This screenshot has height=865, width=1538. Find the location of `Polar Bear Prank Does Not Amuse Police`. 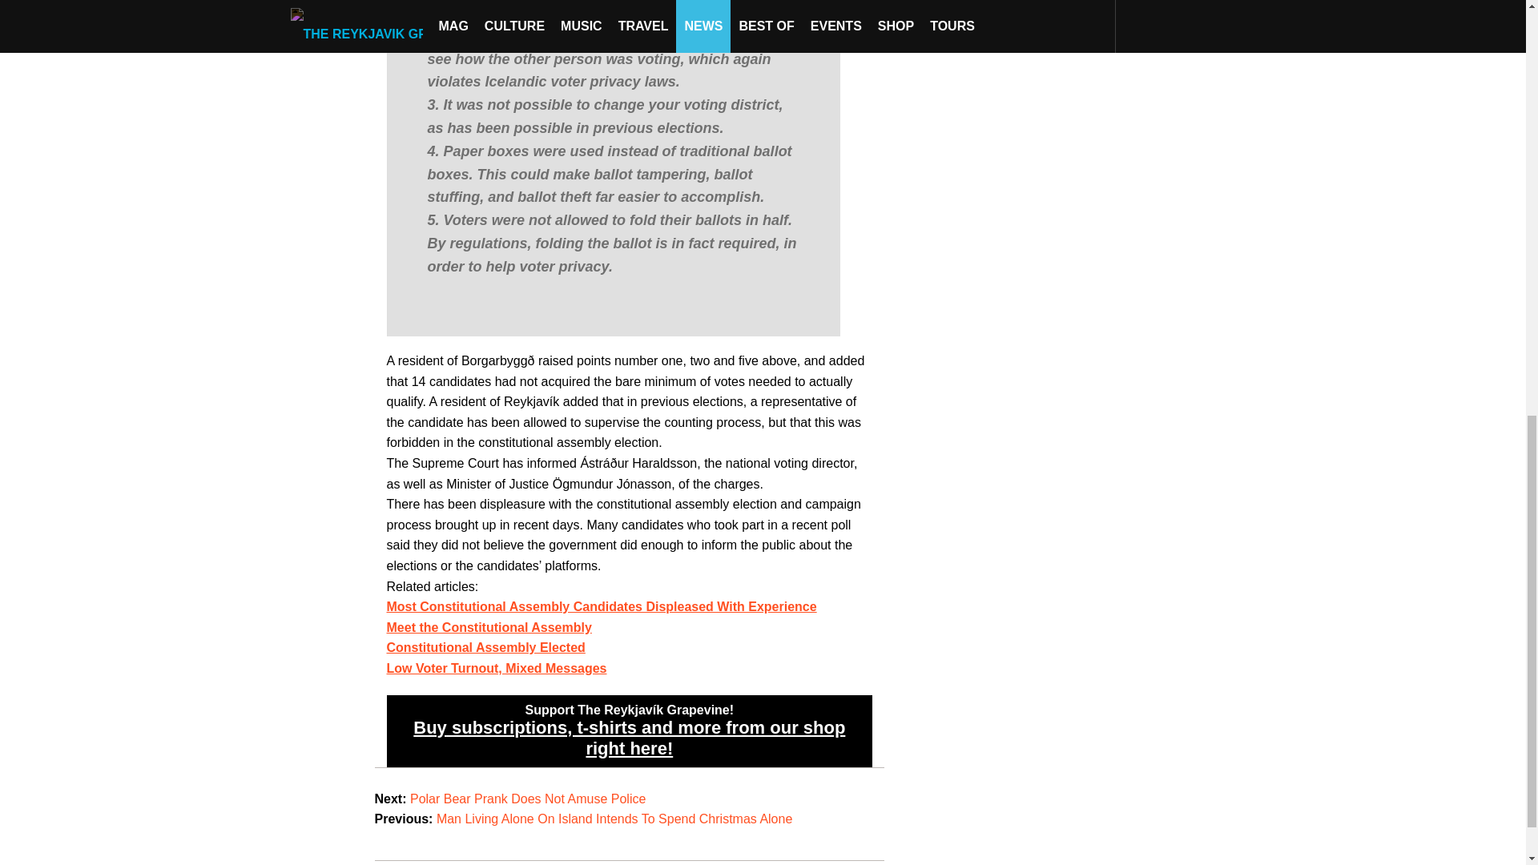

Polar Bear Prank Does Not Amuse Police is located at coordinates (528, 799).